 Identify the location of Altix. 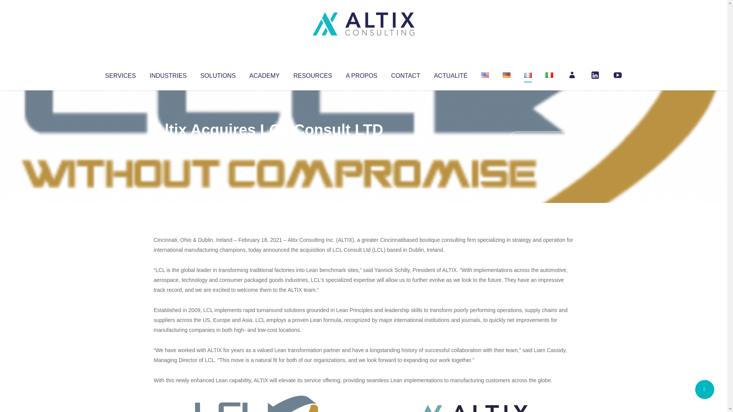
(168, 145).